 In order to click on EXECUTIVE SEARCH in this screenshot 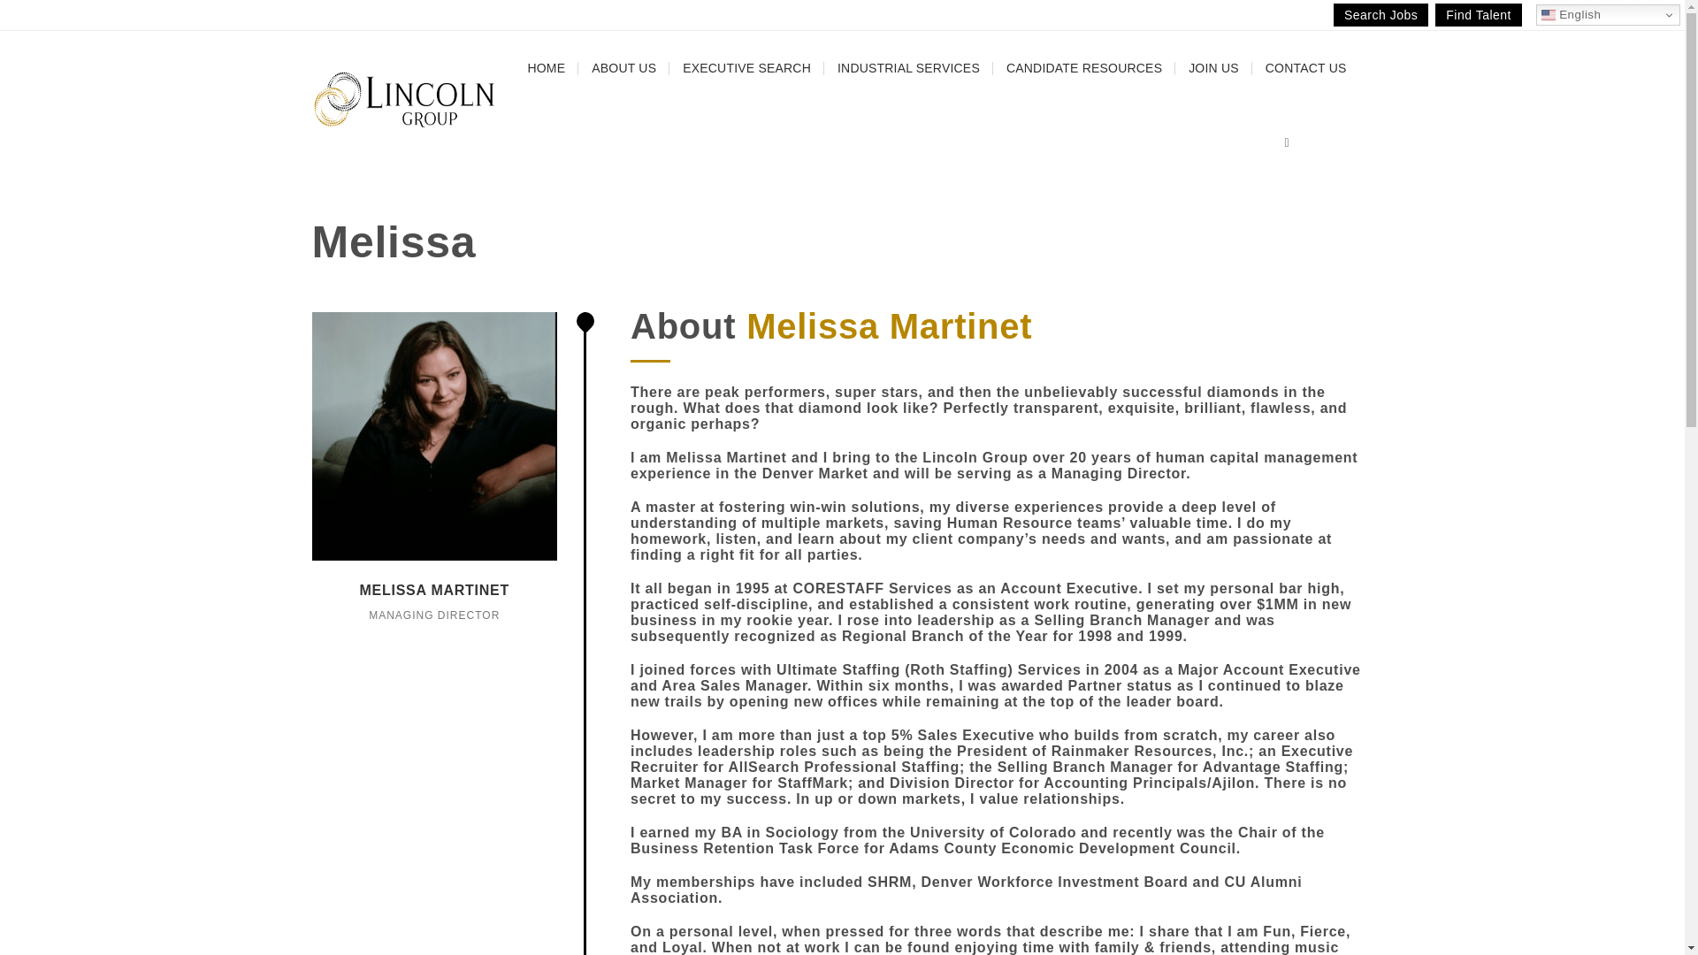, I will do `click(746, 67)`.